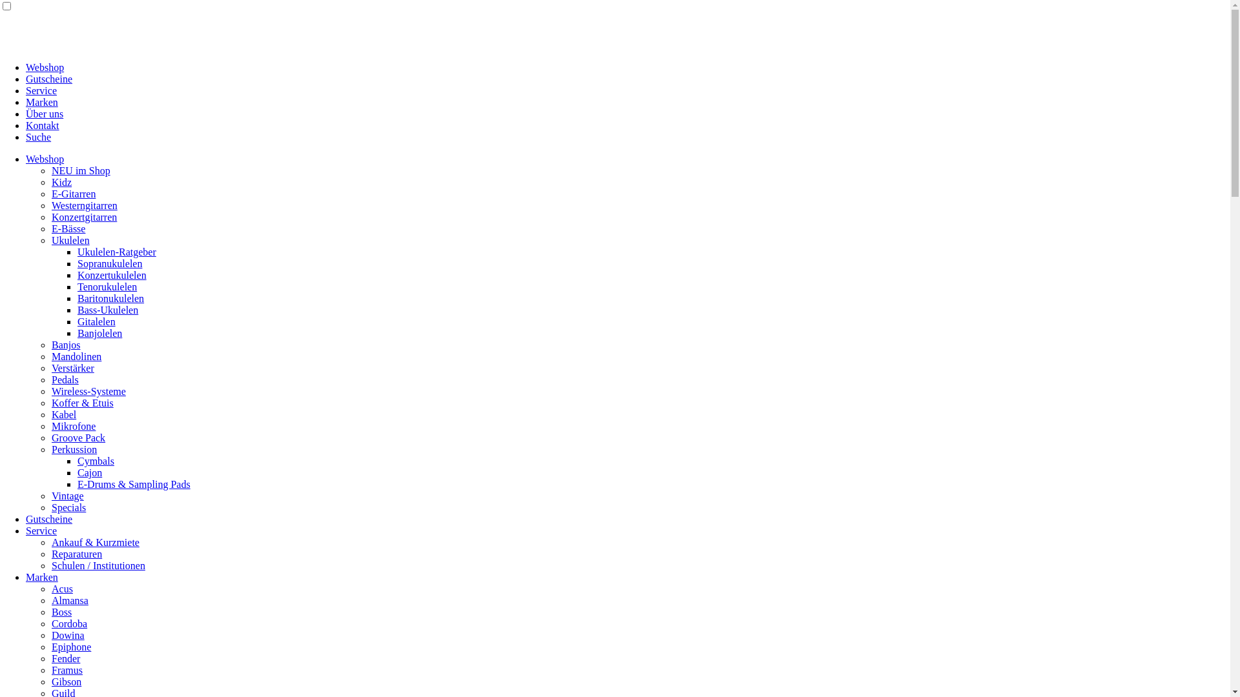 This screenshot has width=1240, height=697. What do you see at coordinates (71, 647) in the screenshot?
I see `Epiphone` at bounding box center [71, 647].